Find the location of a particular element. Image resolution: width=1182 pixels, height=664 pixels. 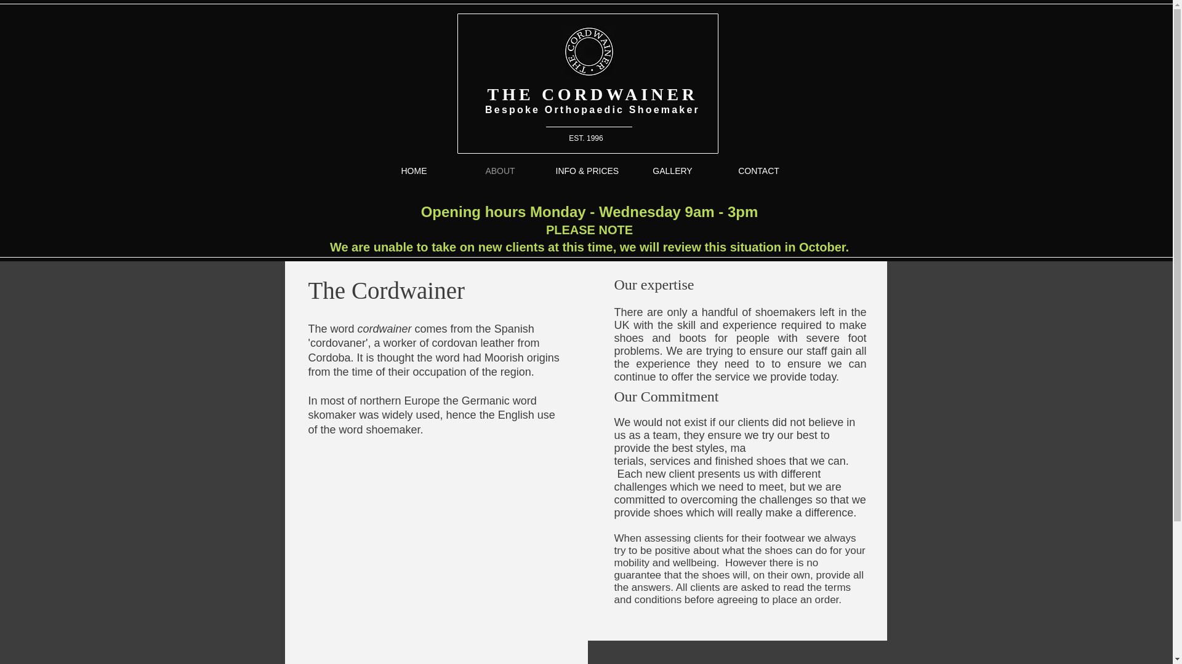

ABOUT is located at coordinates (499, 171).